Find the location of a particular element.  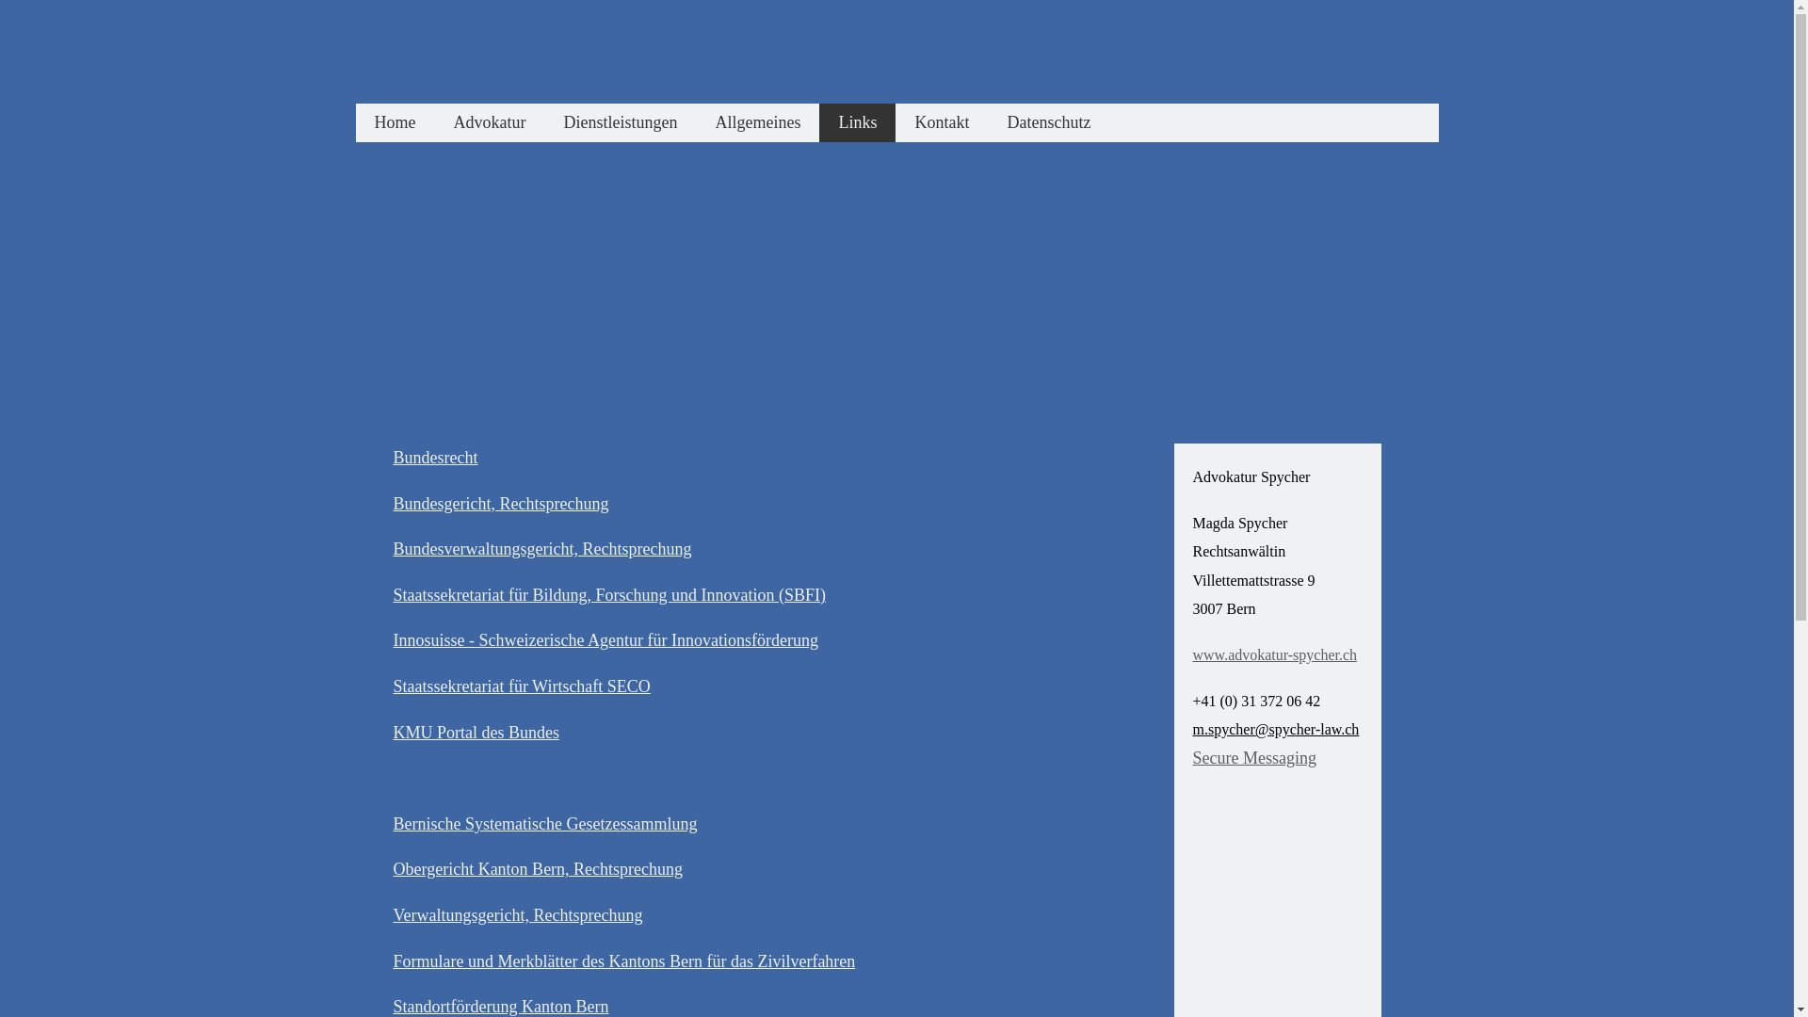

Bundesgericht, Rechtsprechung is located at coordinates (501, 504).